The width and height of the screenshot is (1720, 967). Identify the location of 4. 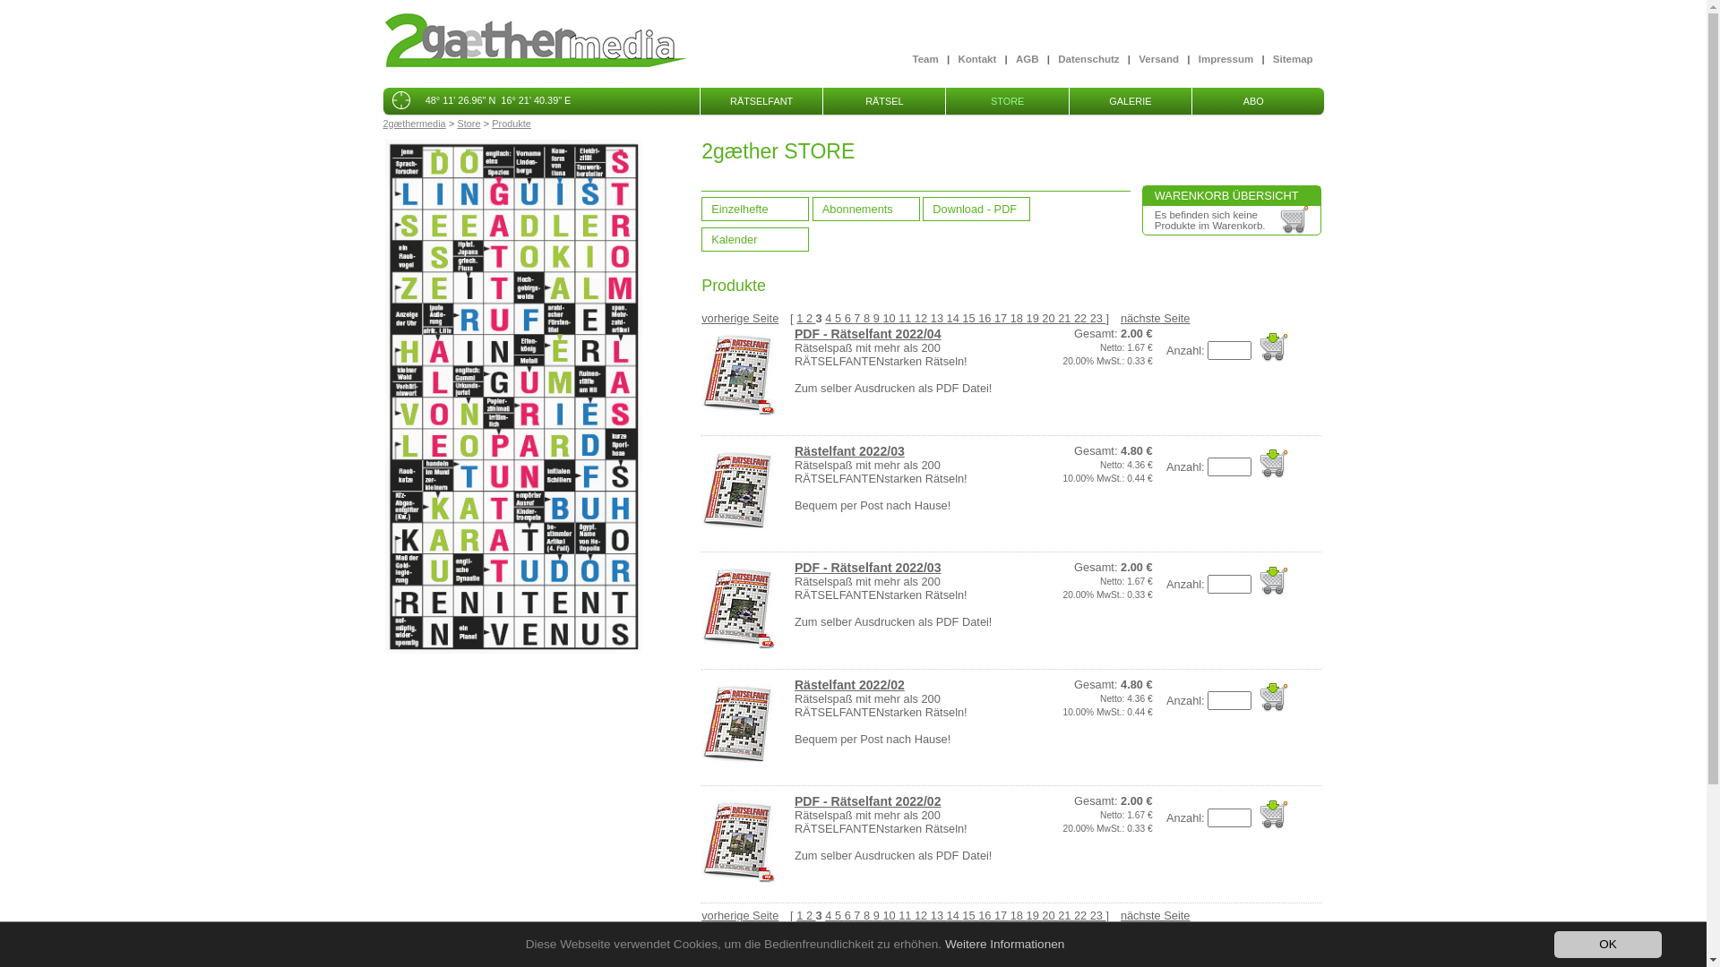
(830, 319).